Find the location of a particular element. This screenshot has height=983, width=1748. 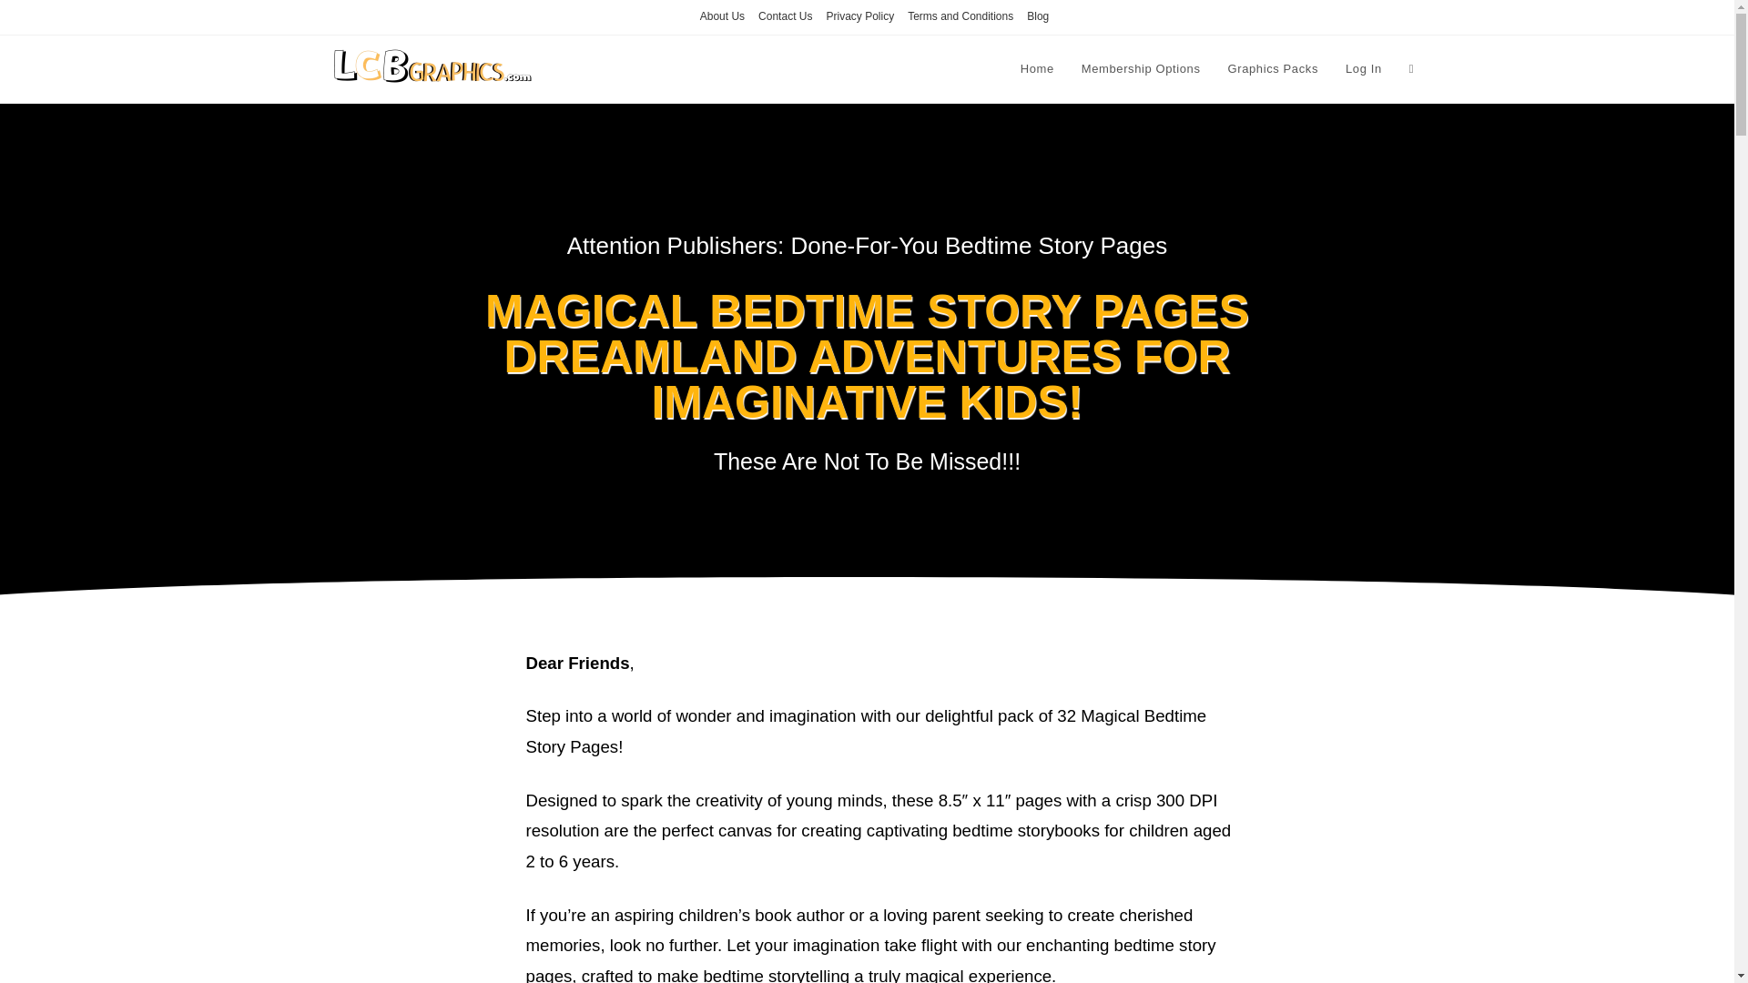

Privacy Policy is located at coordinates (859, 16).